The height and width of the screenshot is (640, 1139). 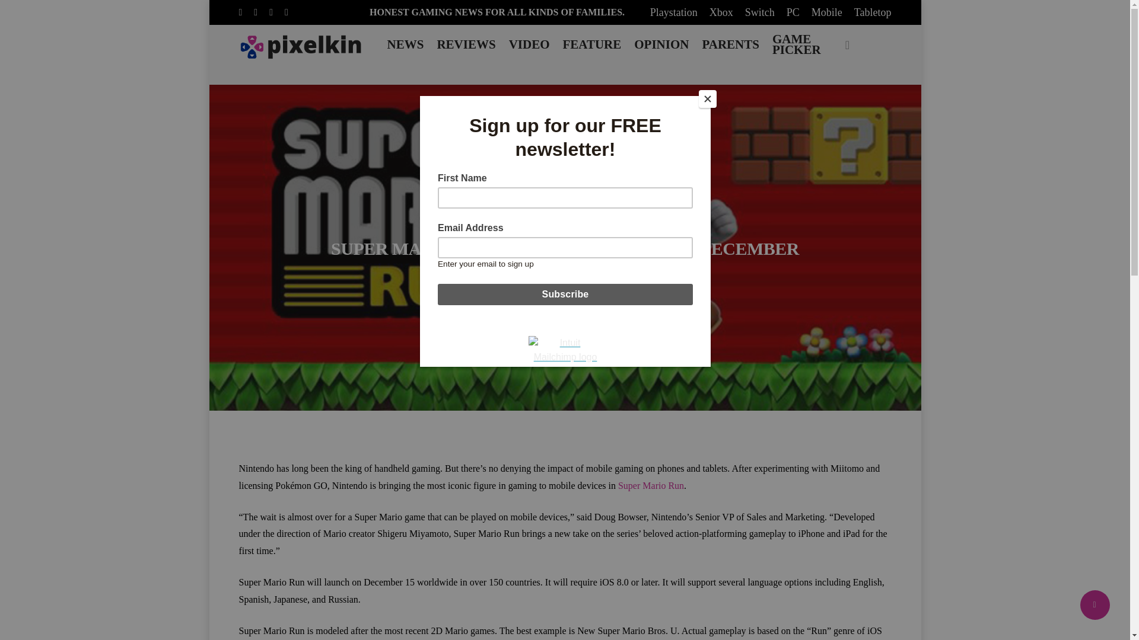 I want to click on No Comments, so click(x=615, y=279).